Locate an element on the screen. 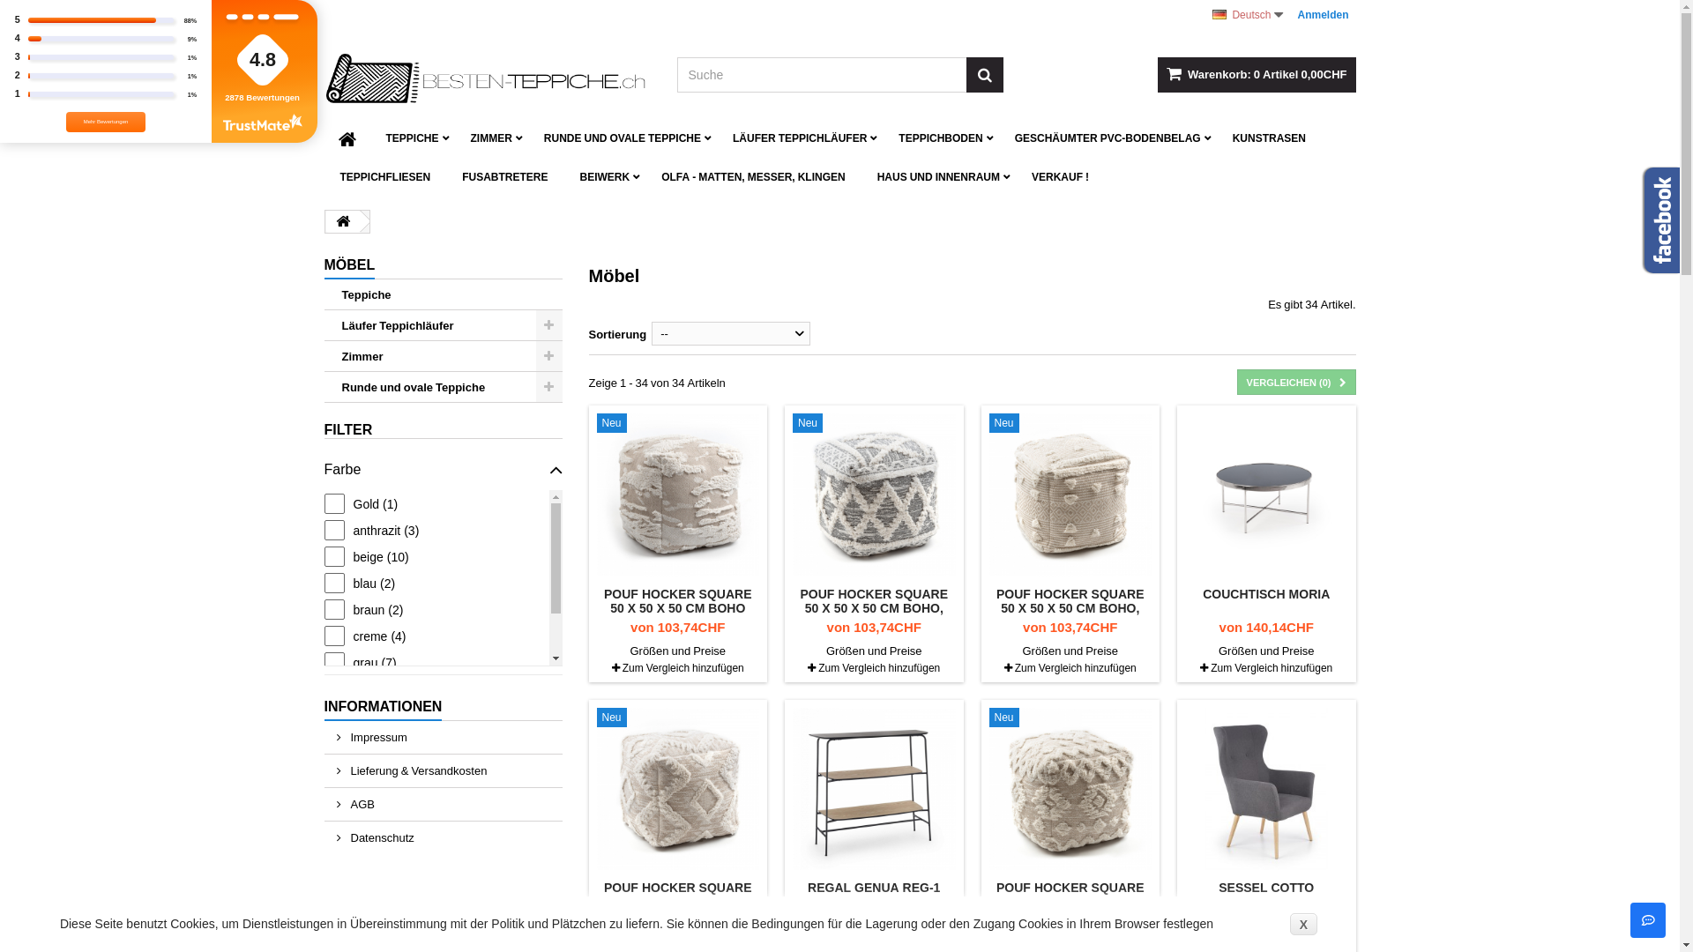 The height and width of the screenshot is (952, 1693). Neu is located at coordinates (637, 423).